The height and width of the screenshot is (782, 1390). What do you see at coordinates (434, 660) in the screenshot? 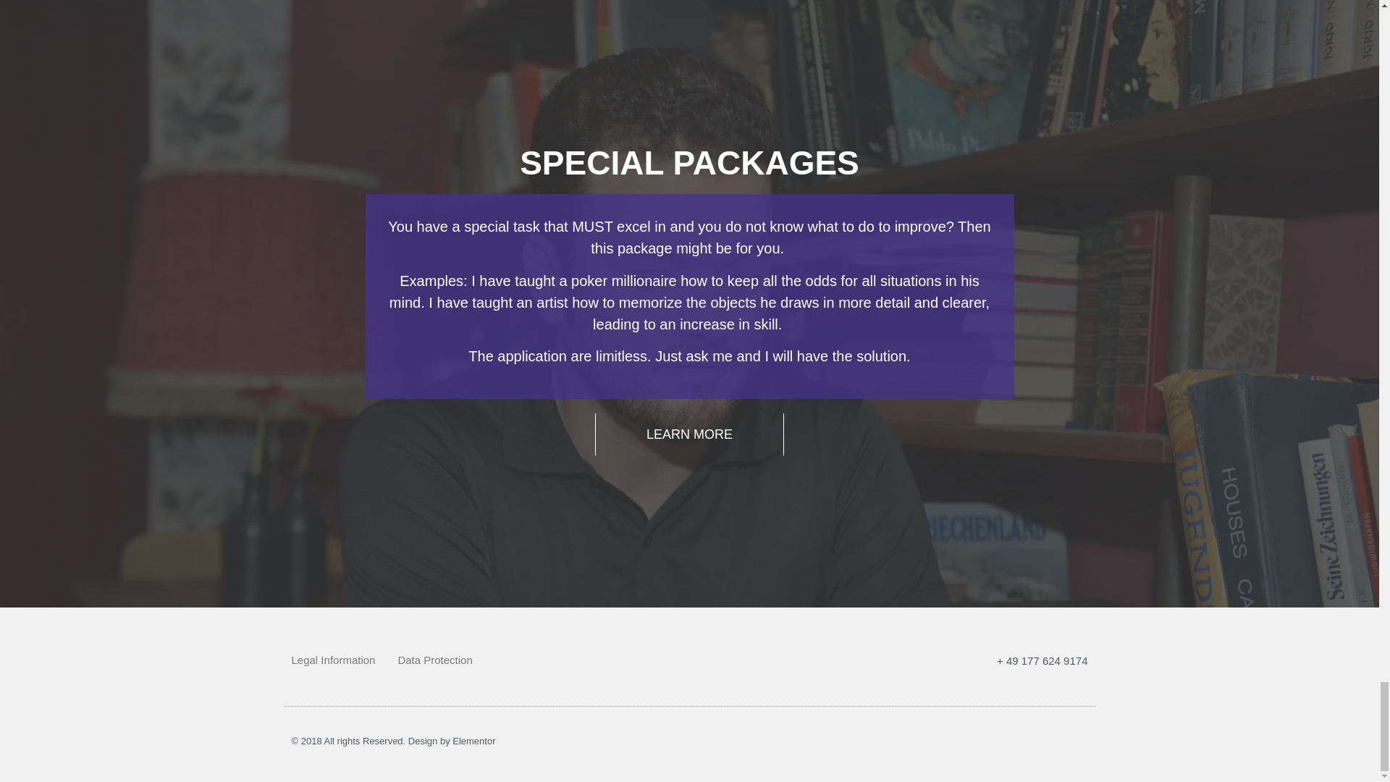
I see `Data Protection` at bounding box center [434, 660].